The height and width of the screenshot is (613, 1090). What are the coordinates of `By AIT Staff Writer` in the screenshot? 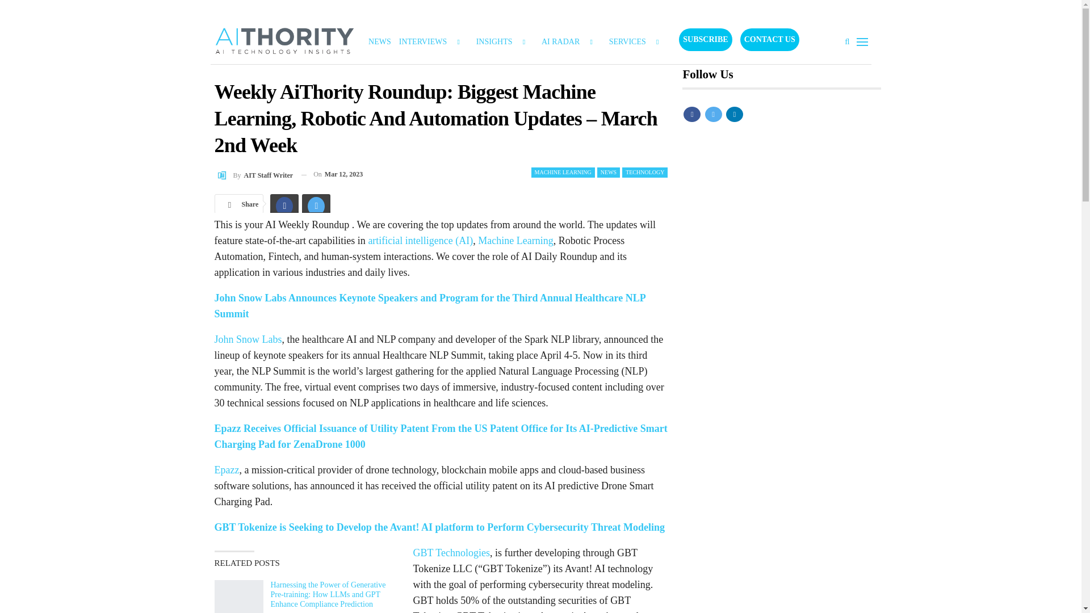 It's located at (254, 174).